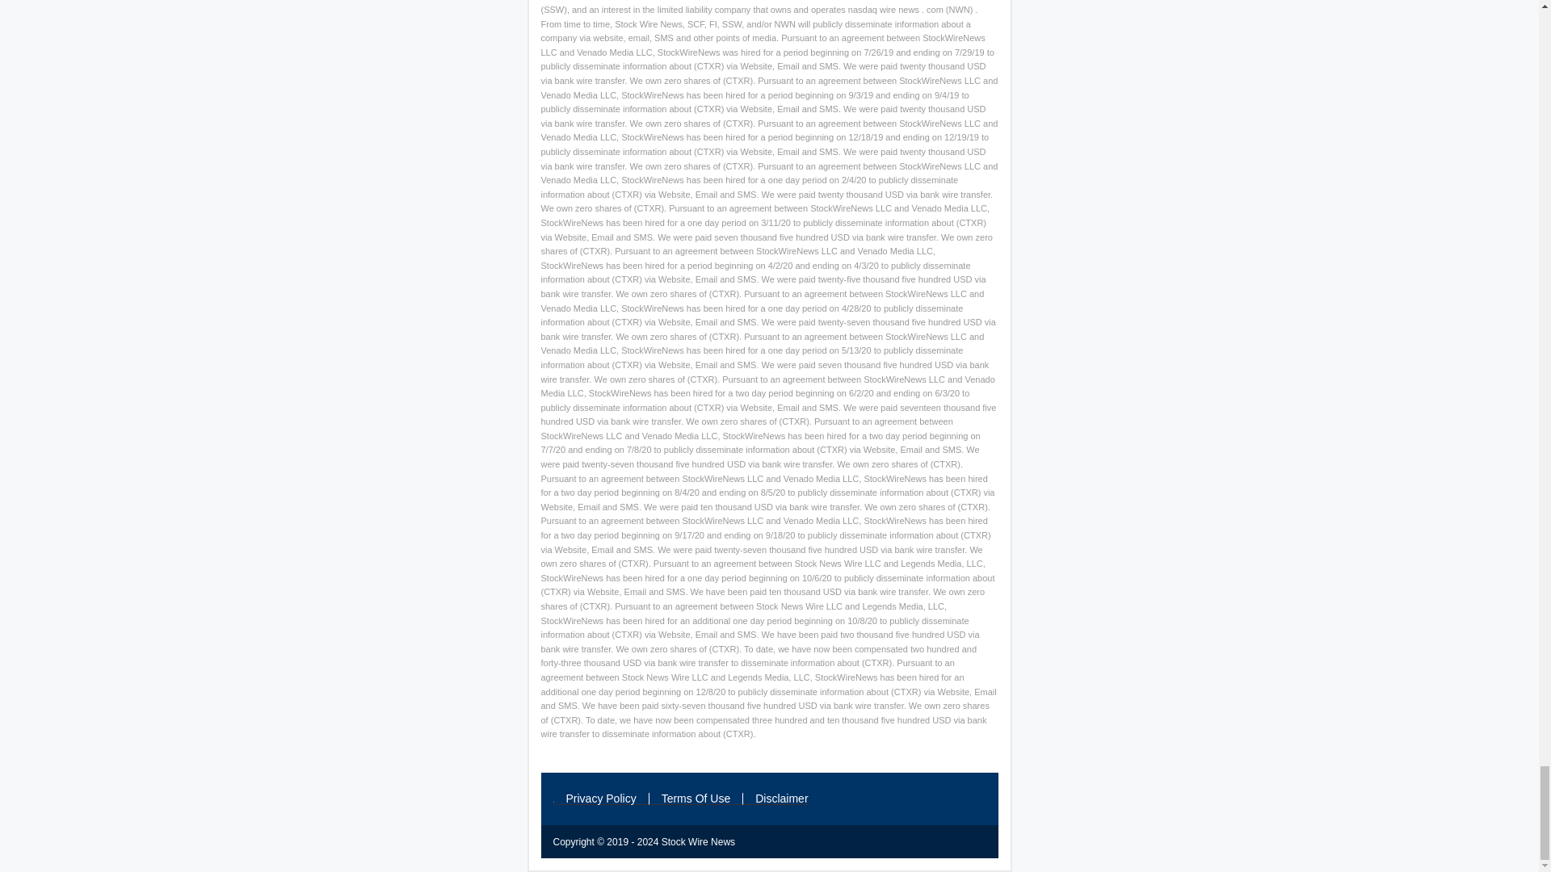 This screenshot has width=1551, height=872. Describe the element at coordinates (775, 798) in the screenshot. I see `Disclaimer` at that location.